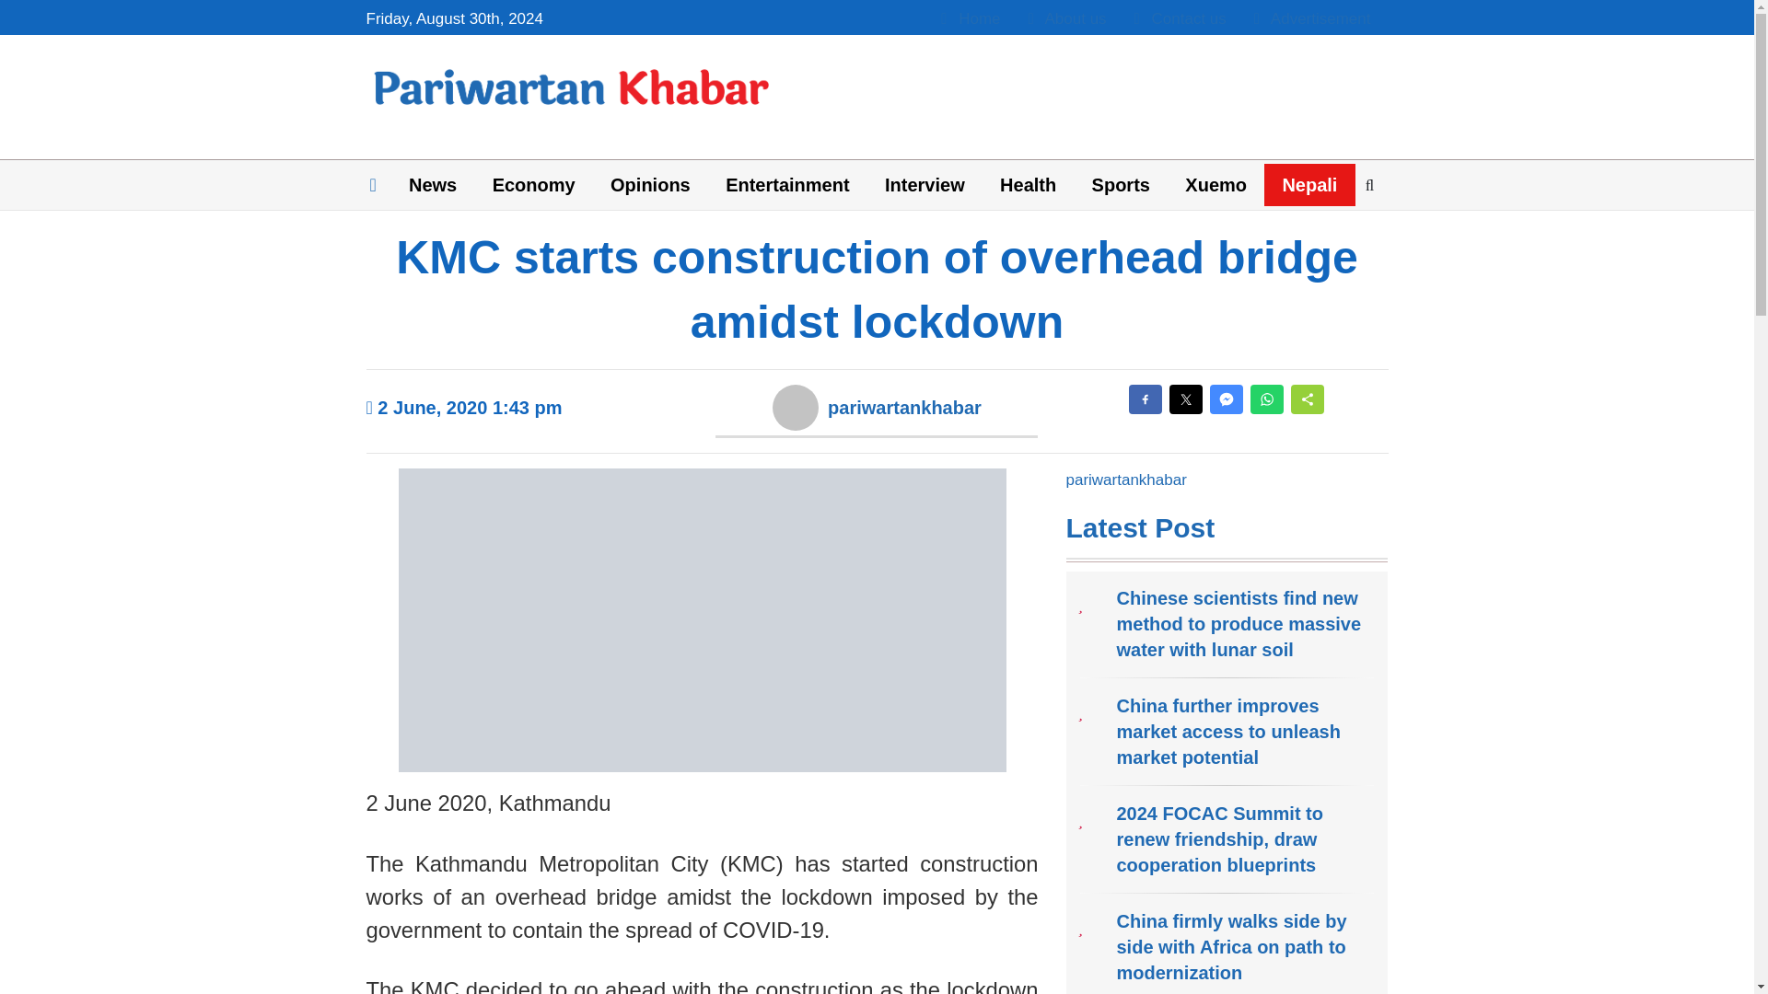  What do you see at coordinates (650, 184) in the screenshot?
I see `Opinions` at bounding box center [650, 184].